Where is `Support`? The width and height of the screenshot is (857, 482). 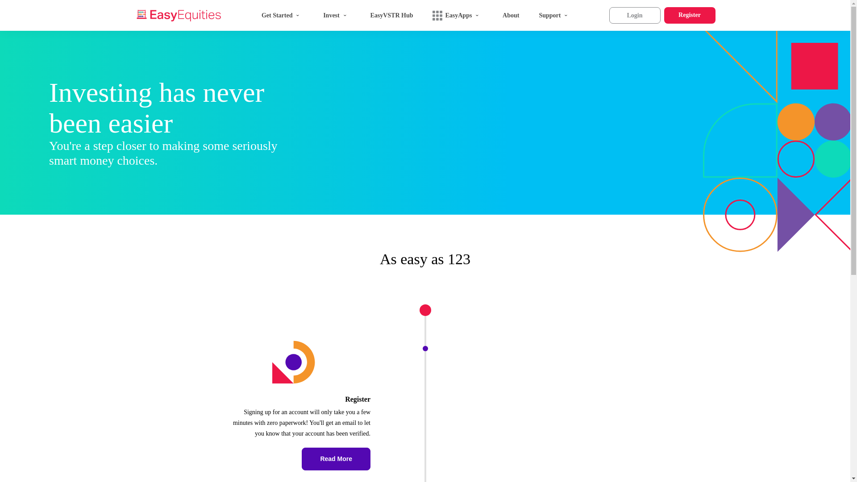
Support is located at coordinates (555, 15).